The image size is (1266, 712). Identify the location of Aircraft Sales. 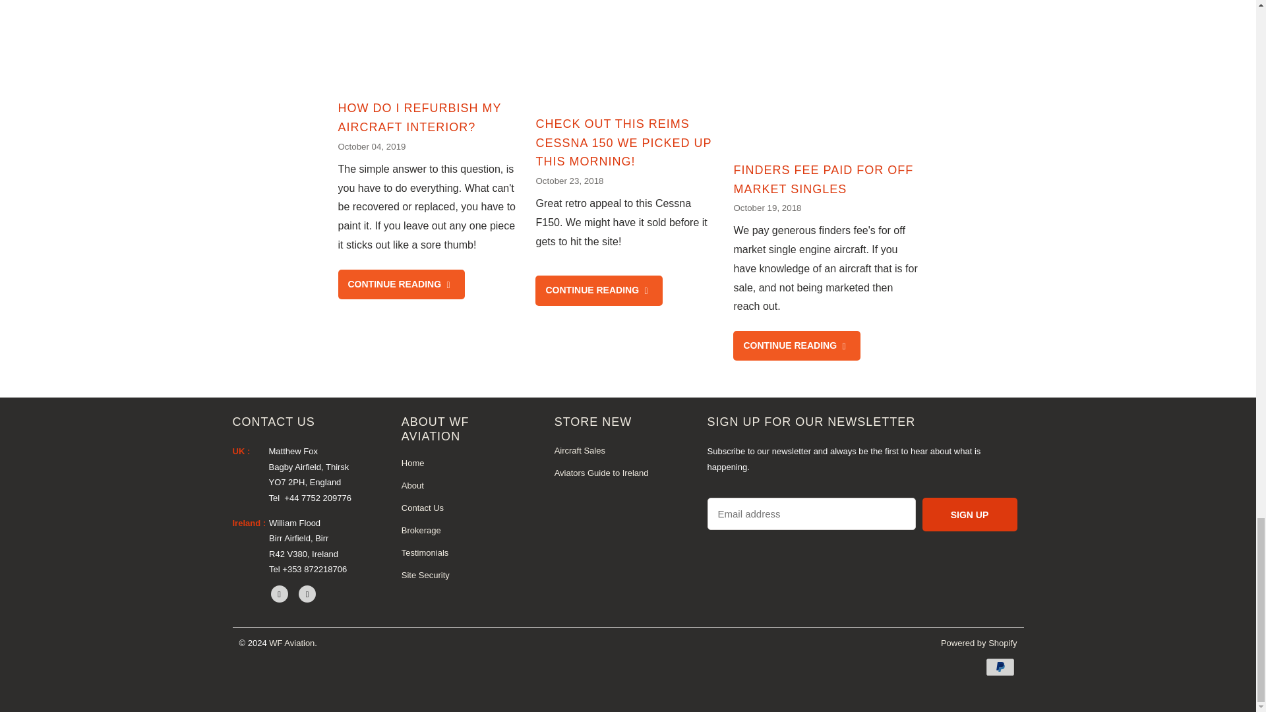
(579, 451).